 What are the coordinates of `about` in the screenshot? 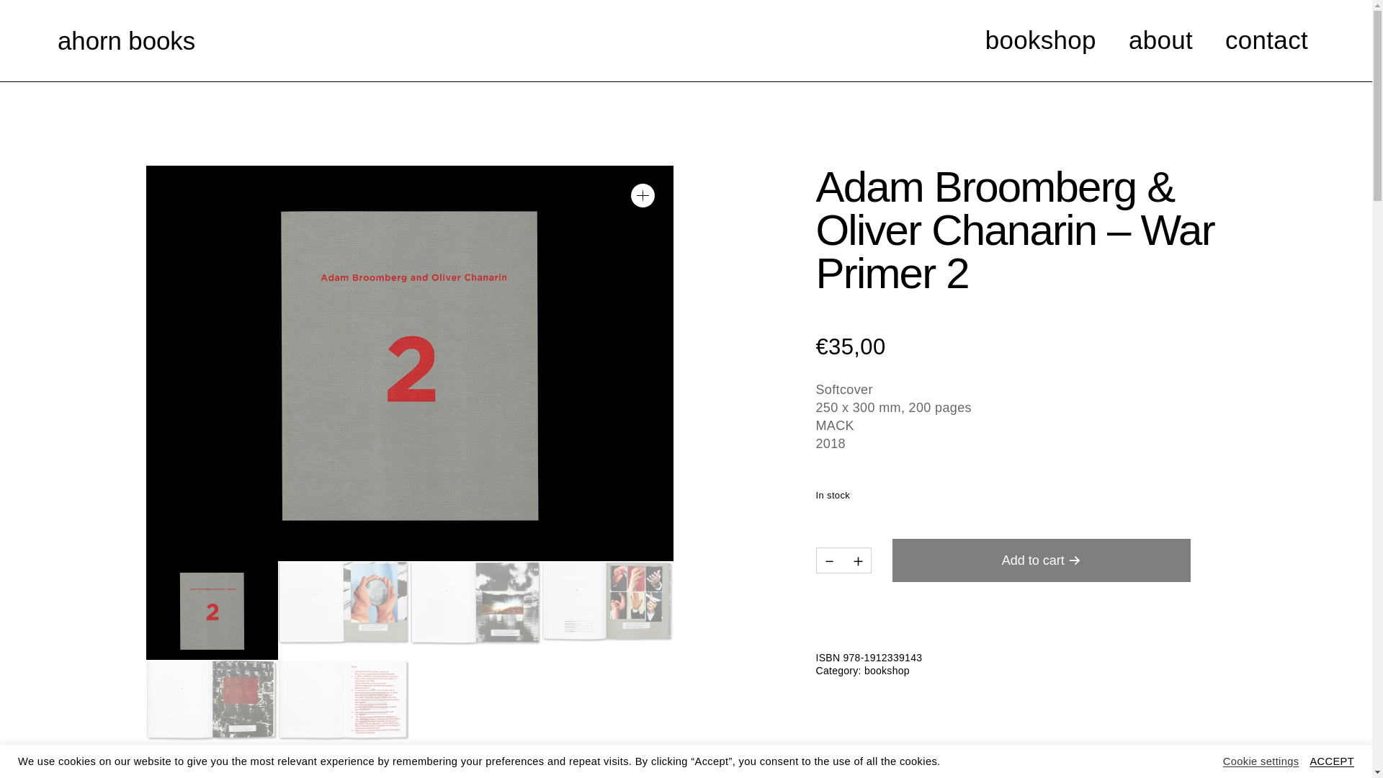 It's located at (1160, 40).